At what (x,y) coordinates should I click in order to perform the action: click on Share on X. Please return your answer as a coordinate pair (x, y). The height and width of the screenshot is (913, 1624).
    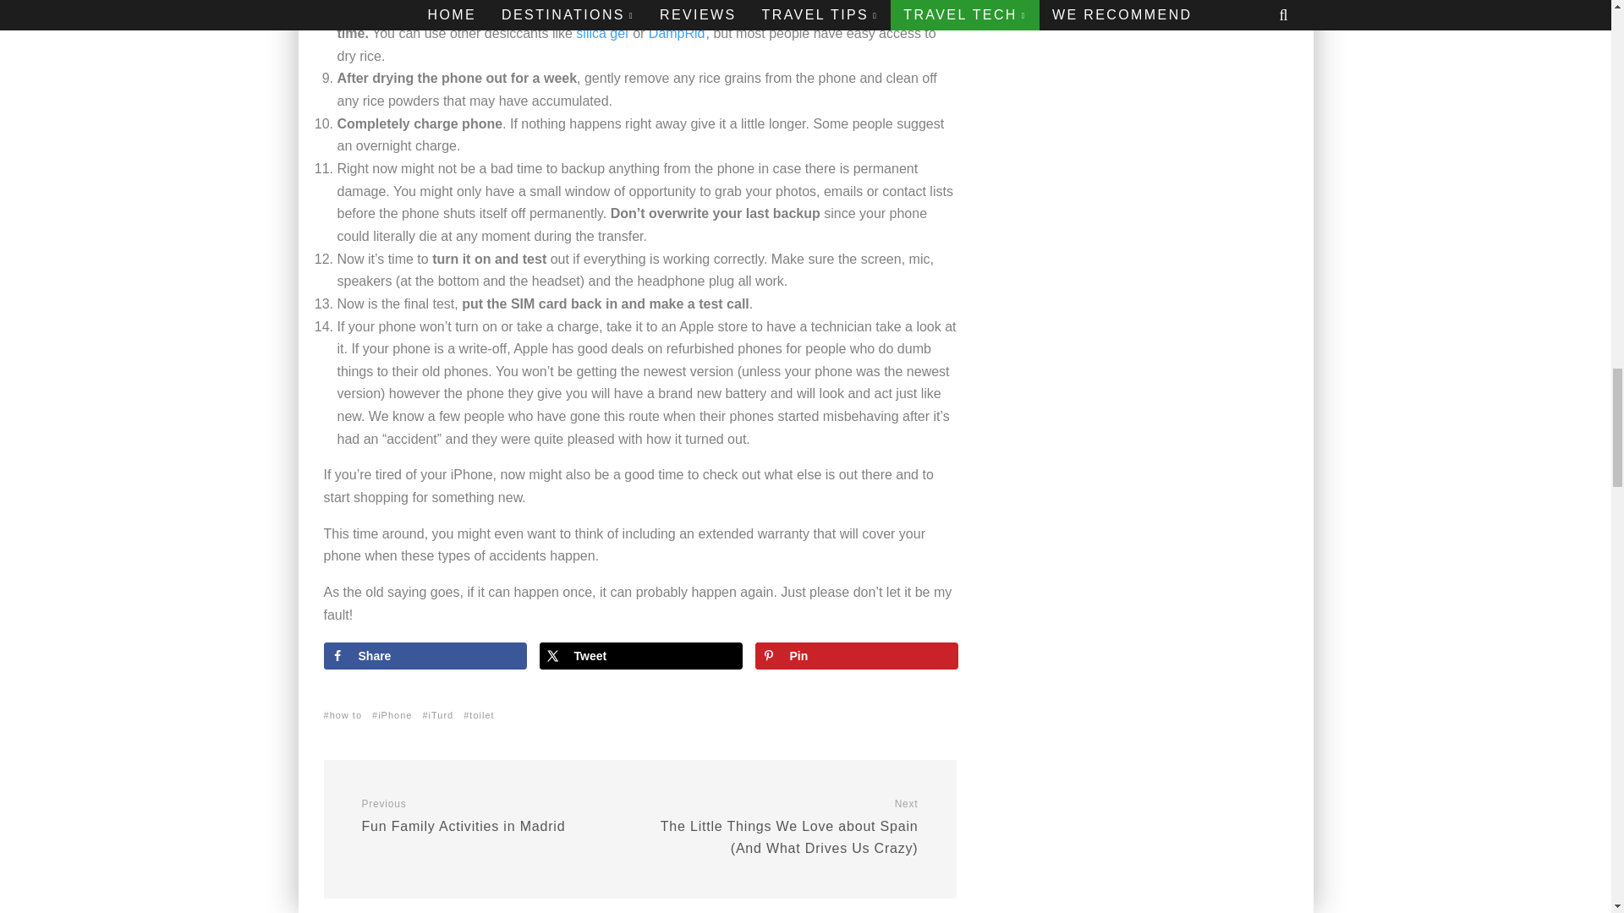
    Looking at the image, I should click on (640, 656).